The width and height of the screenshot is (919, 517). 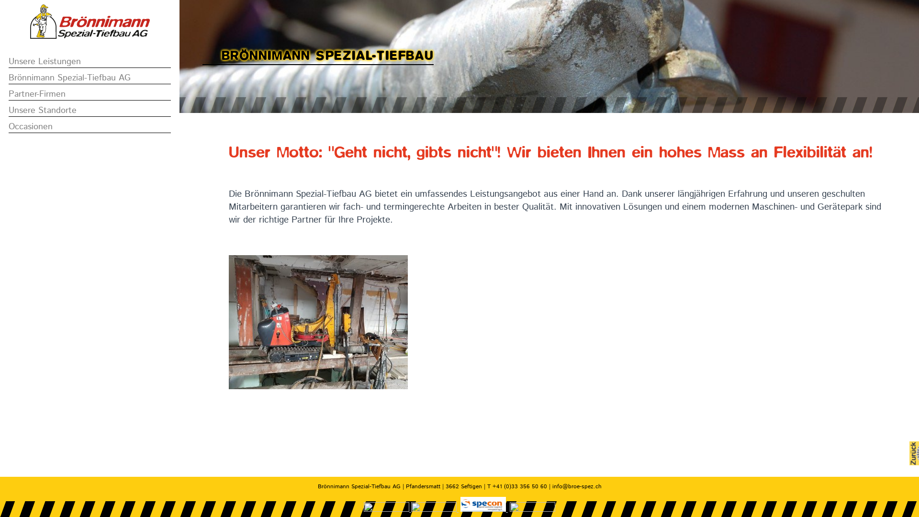 I want to click on Occasionen, so click(x=90, y=127).